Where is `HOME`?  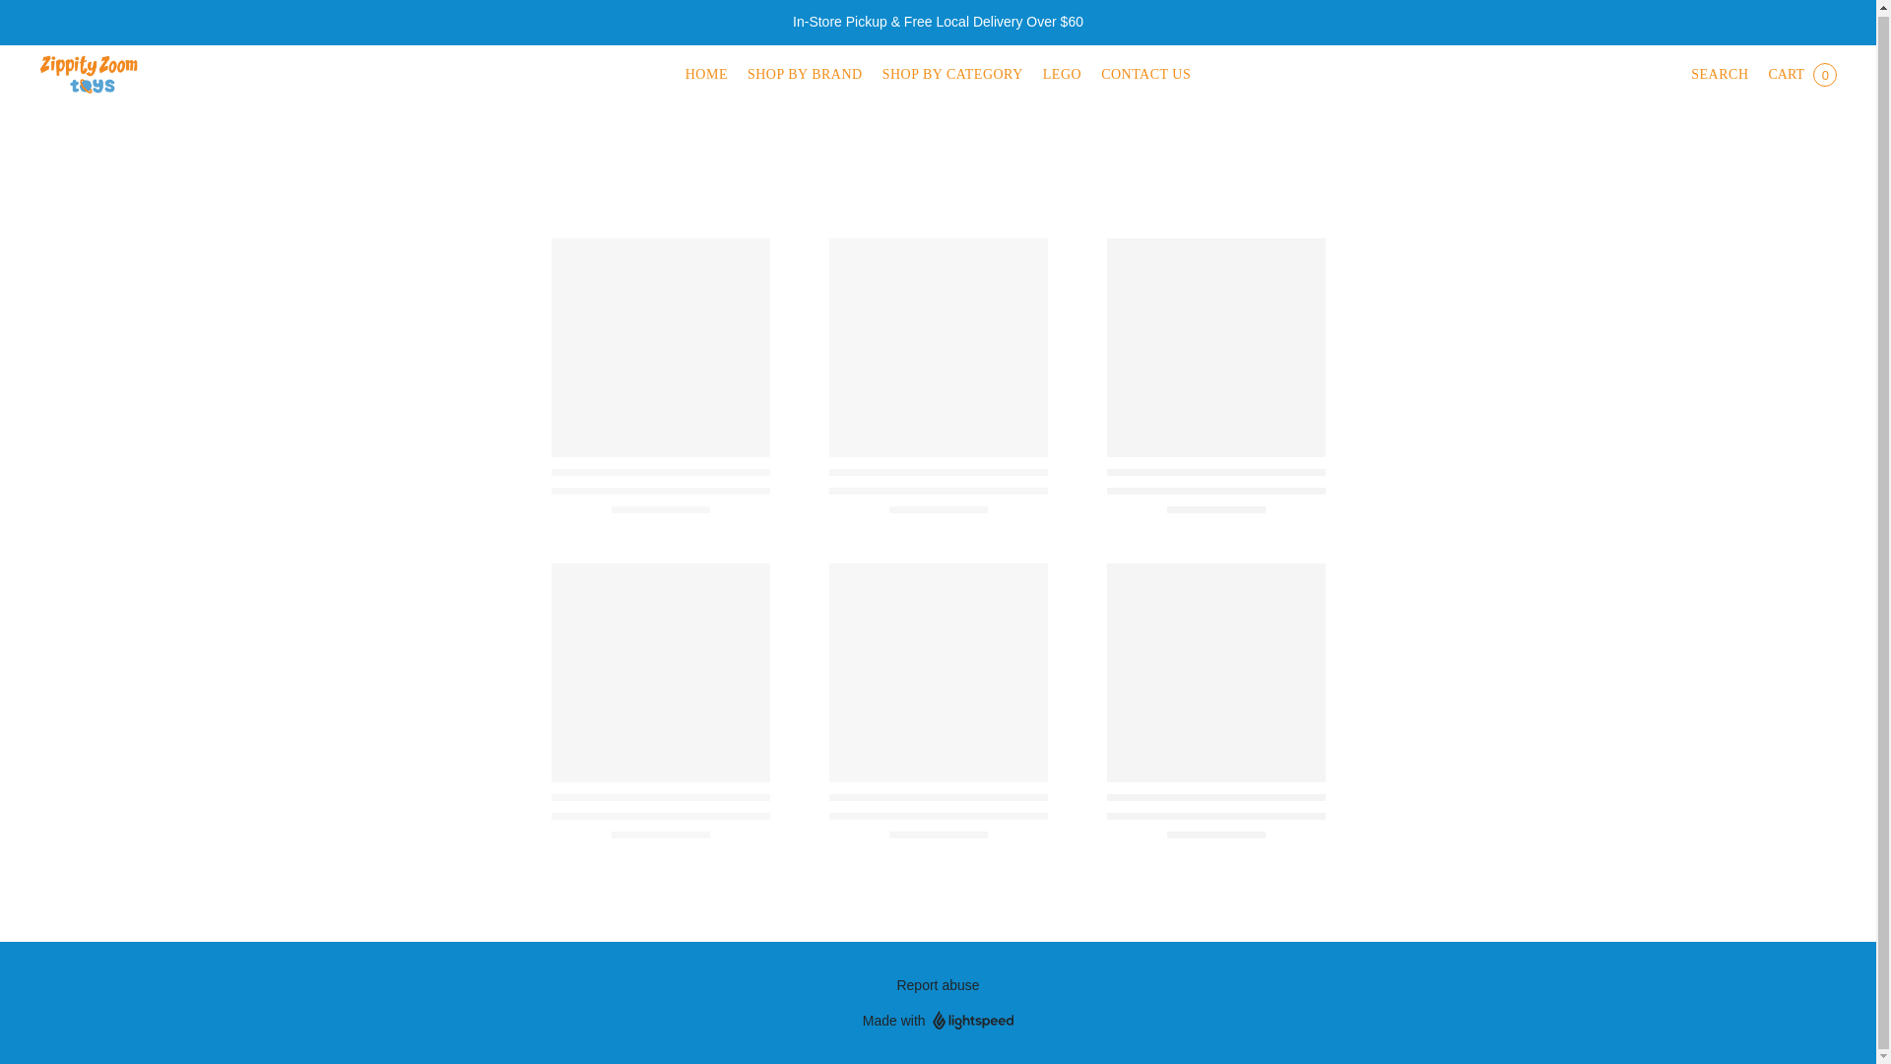 HOME is located at coordinates (711, 75).